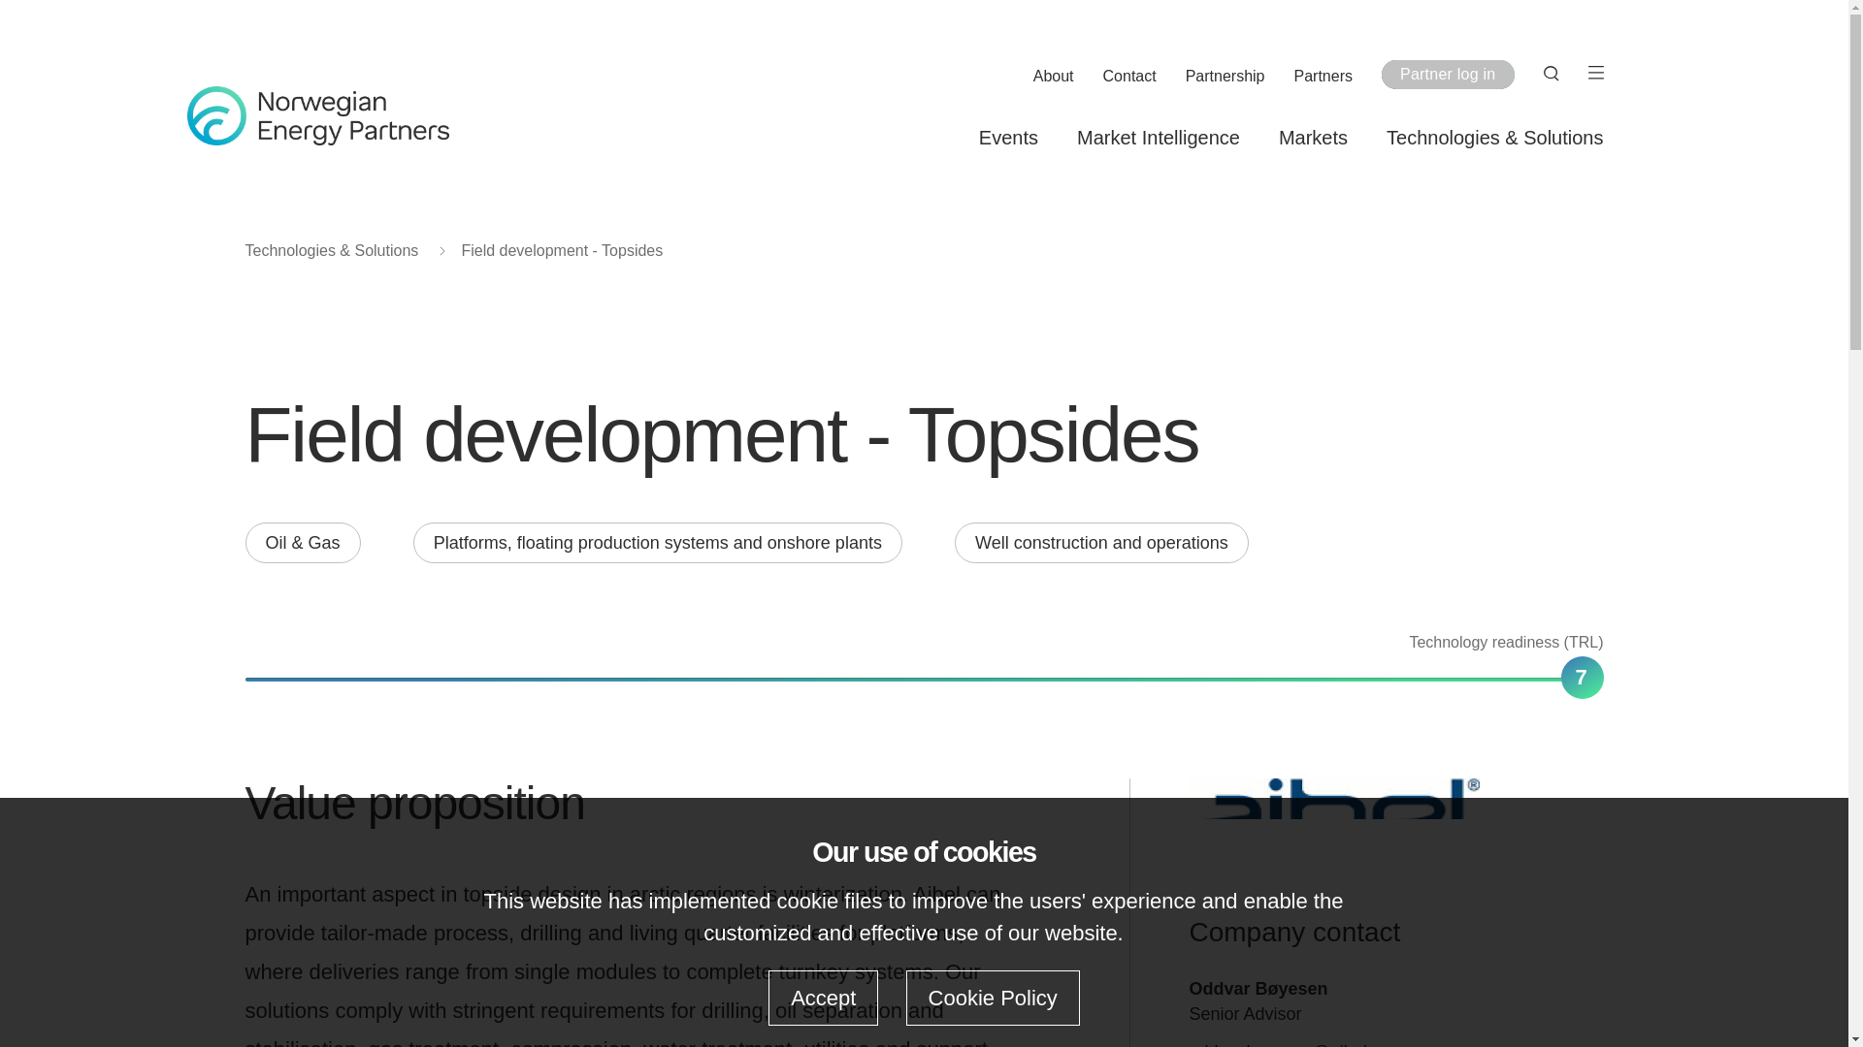  Describe the element at coordinates (1008, 138) in the screenshot. I see `Events` at that location.